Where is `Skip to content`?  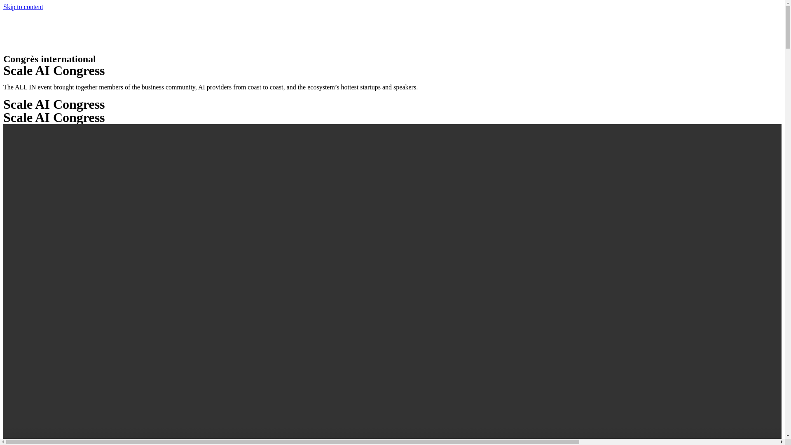
Skip to content is located at coordinates (23, 7).